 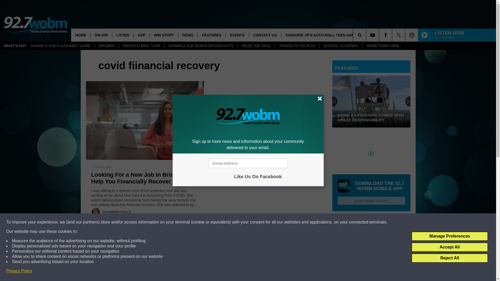 I want to click on APP, so click(x=141, y=35).